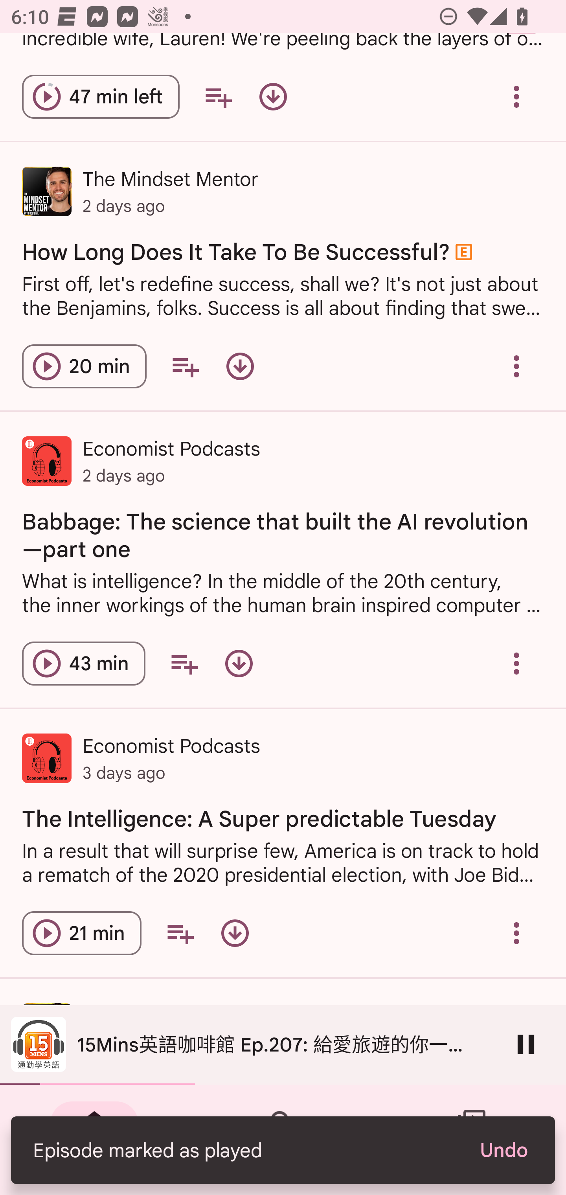  I want to click on Download episode, so click(240, 366).